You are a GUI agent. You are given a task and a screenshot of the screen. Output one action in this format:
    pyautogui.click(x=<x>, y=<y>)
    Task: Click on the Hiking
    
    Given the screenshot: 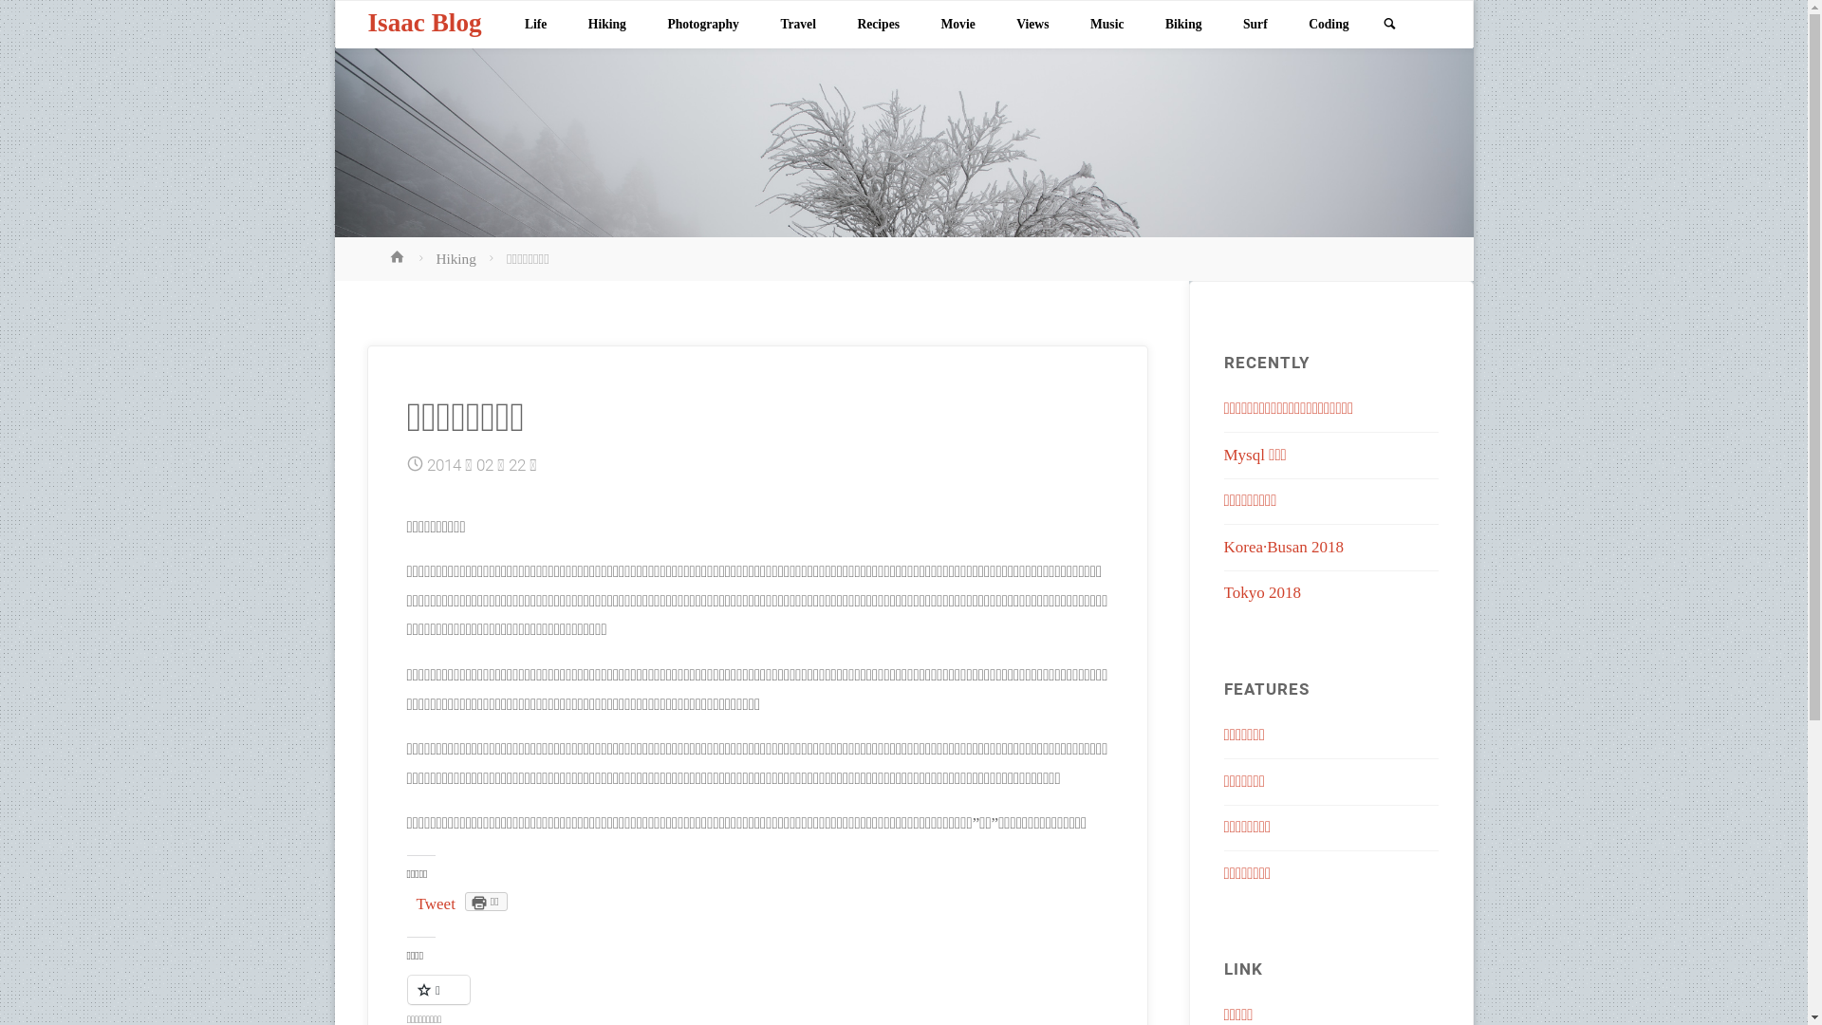 What is the action you would take?
    pyautogui.click(x=455, y=258)
    